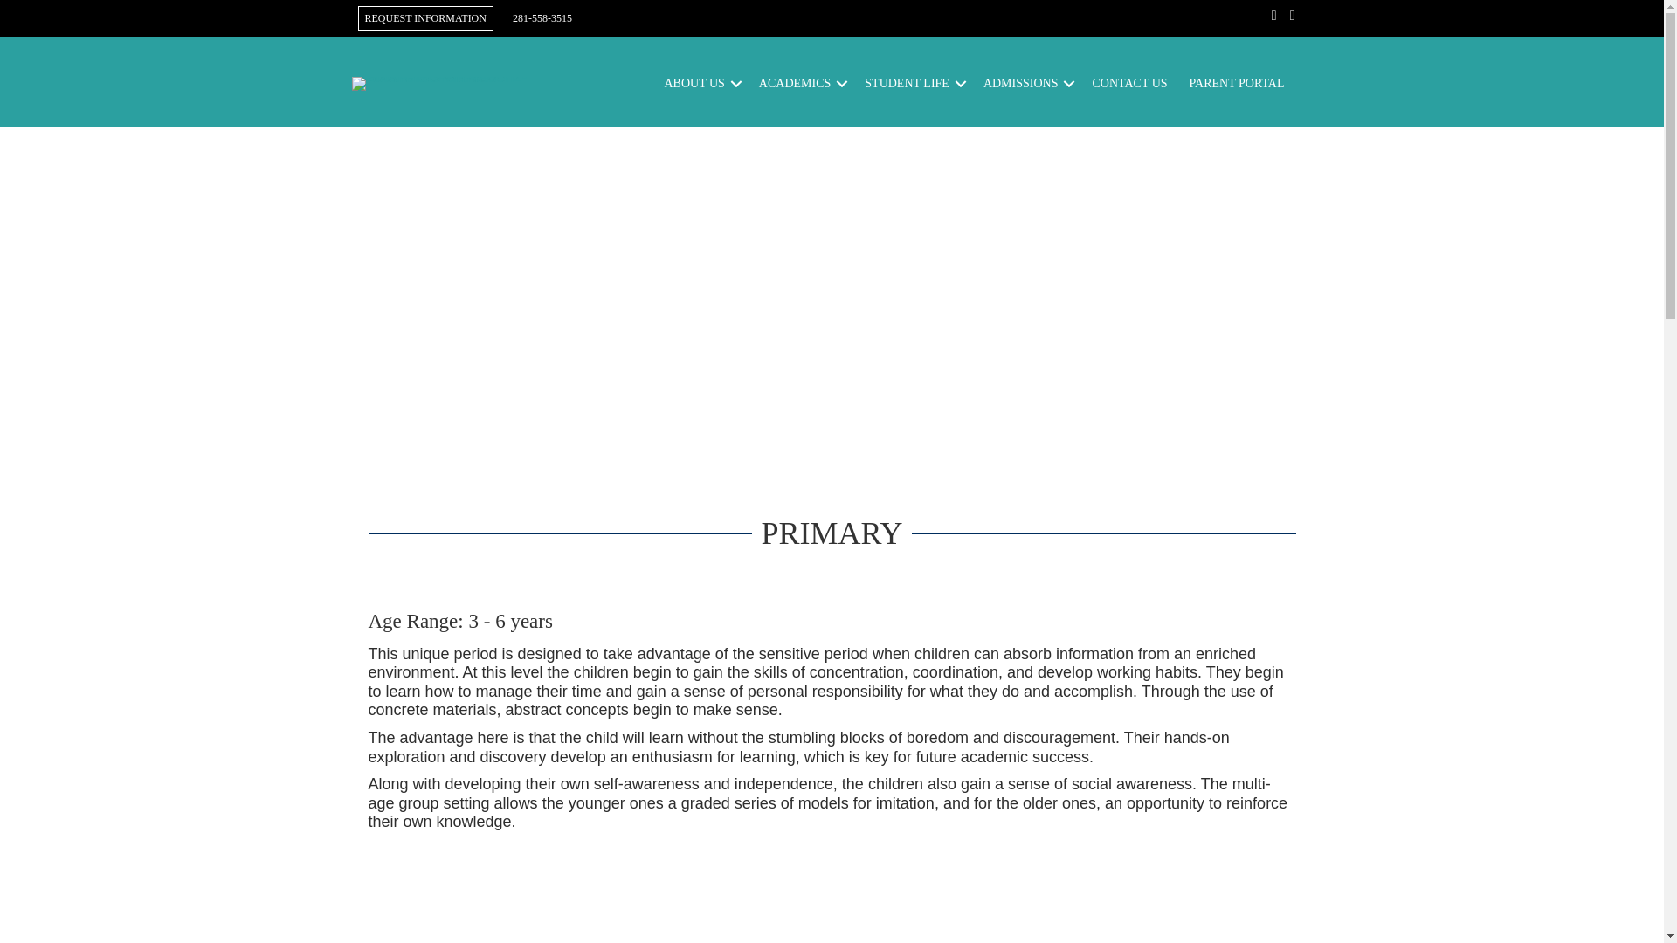  What do you see at coordinates (447, 83) in the screenshot?
I see `SmallerScholars-Horiz-2007-PMS-wh-450` at bounding box center [447, 83].